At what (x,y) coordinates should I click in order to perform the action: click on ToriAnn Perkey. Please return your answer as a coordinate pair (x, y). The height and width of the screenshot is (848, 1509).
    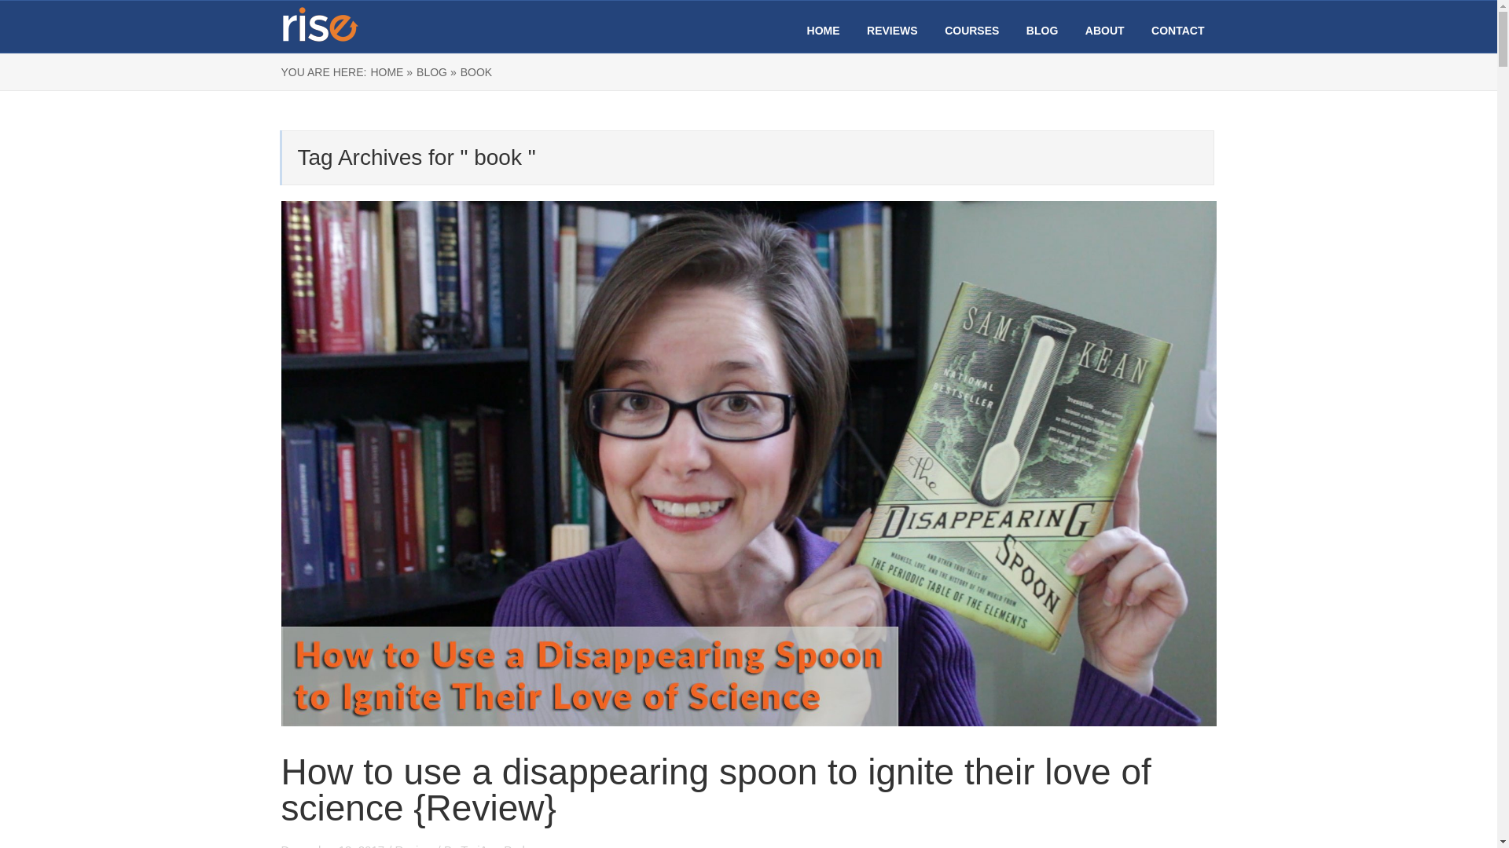
    Looking at the image, I should click on (500, 845).